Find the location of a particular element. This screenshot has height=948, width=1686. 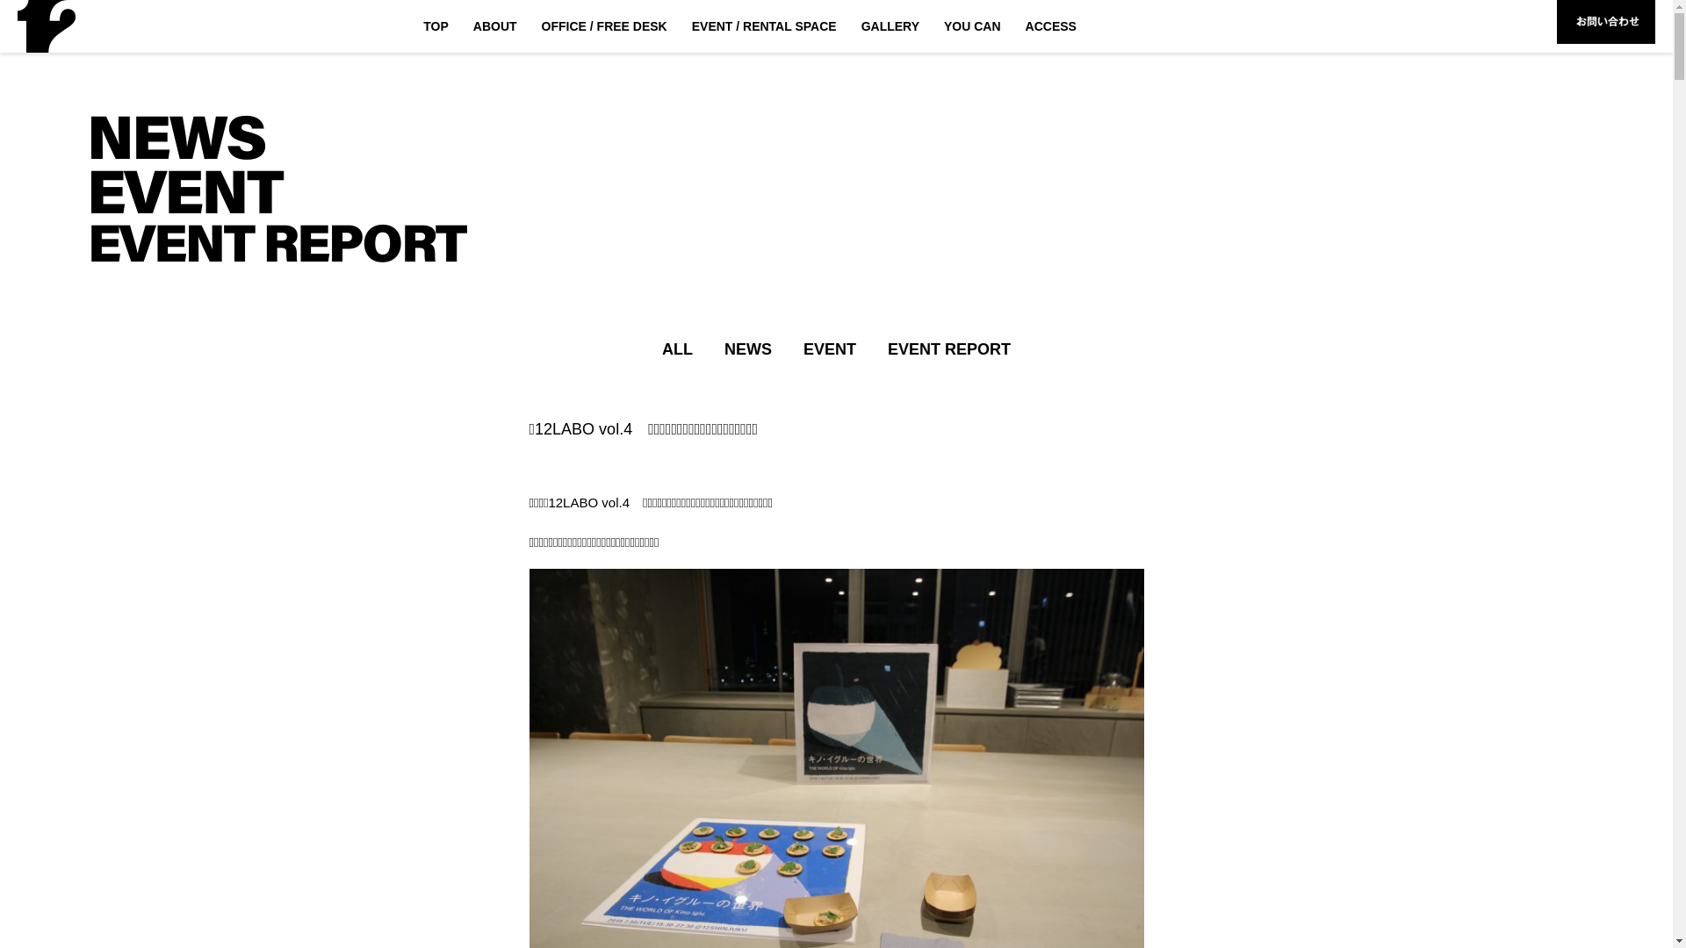

GALLERY is located at coordinates (890, 26).